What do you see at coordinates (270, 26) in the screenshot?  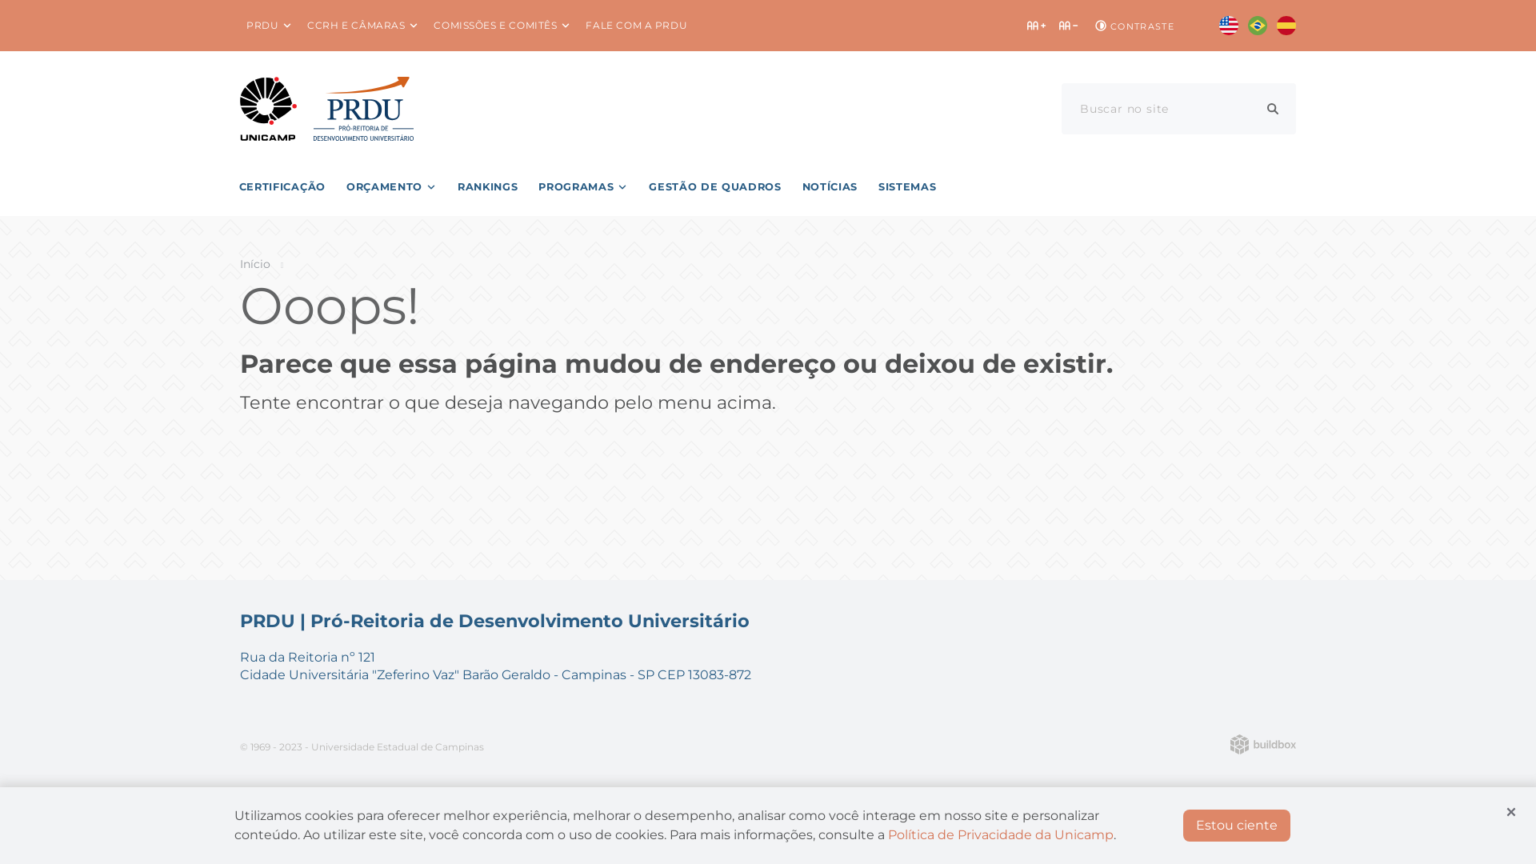 I see `PRDU` at bounding box center [270, 26].